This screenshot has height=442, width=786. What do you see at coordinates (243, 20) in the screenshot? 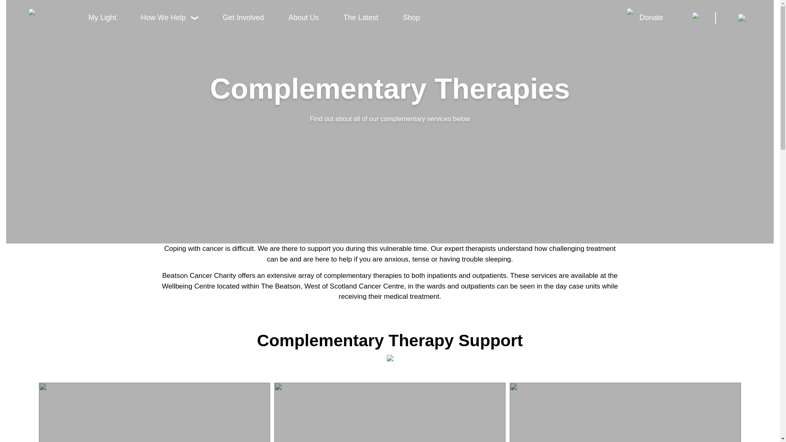
I see `Get Involved` at bounding box center [243, 20].